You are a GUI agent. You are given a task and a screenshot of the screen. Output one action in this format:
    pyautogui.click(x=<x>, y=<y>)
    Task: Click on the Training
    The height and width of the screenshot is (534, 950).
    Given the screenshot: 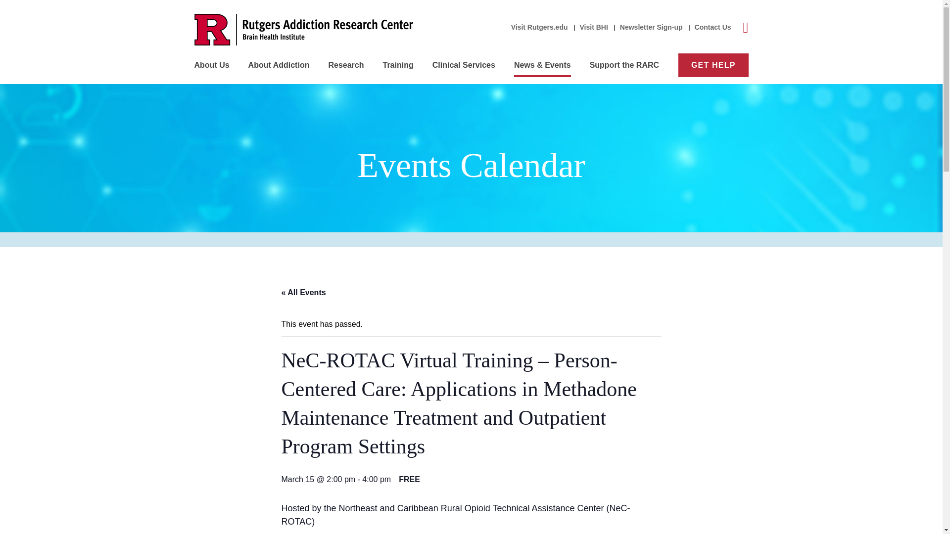 What is the action you would take?
    pyautogui.click(x=398, y=65)
    